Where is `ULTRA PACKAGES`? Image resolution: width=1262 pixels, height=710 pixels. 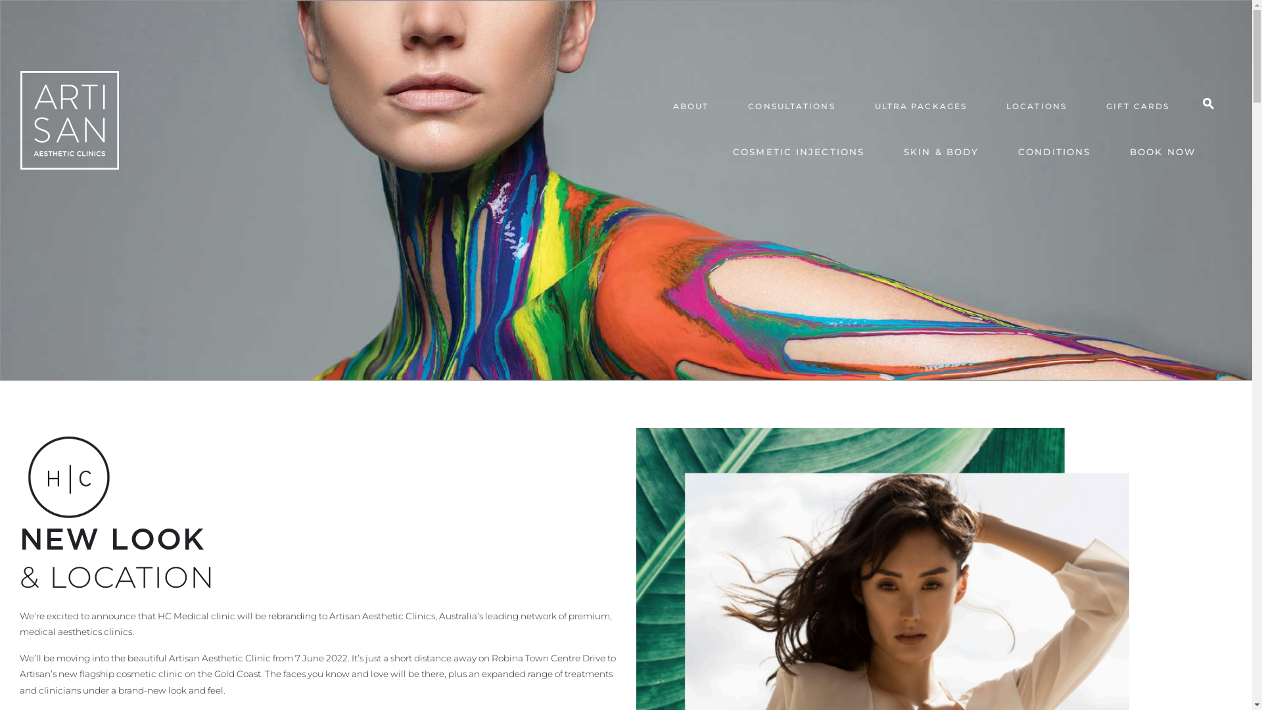
ULTRA PACKAGES is located at coordinates (921, 107).